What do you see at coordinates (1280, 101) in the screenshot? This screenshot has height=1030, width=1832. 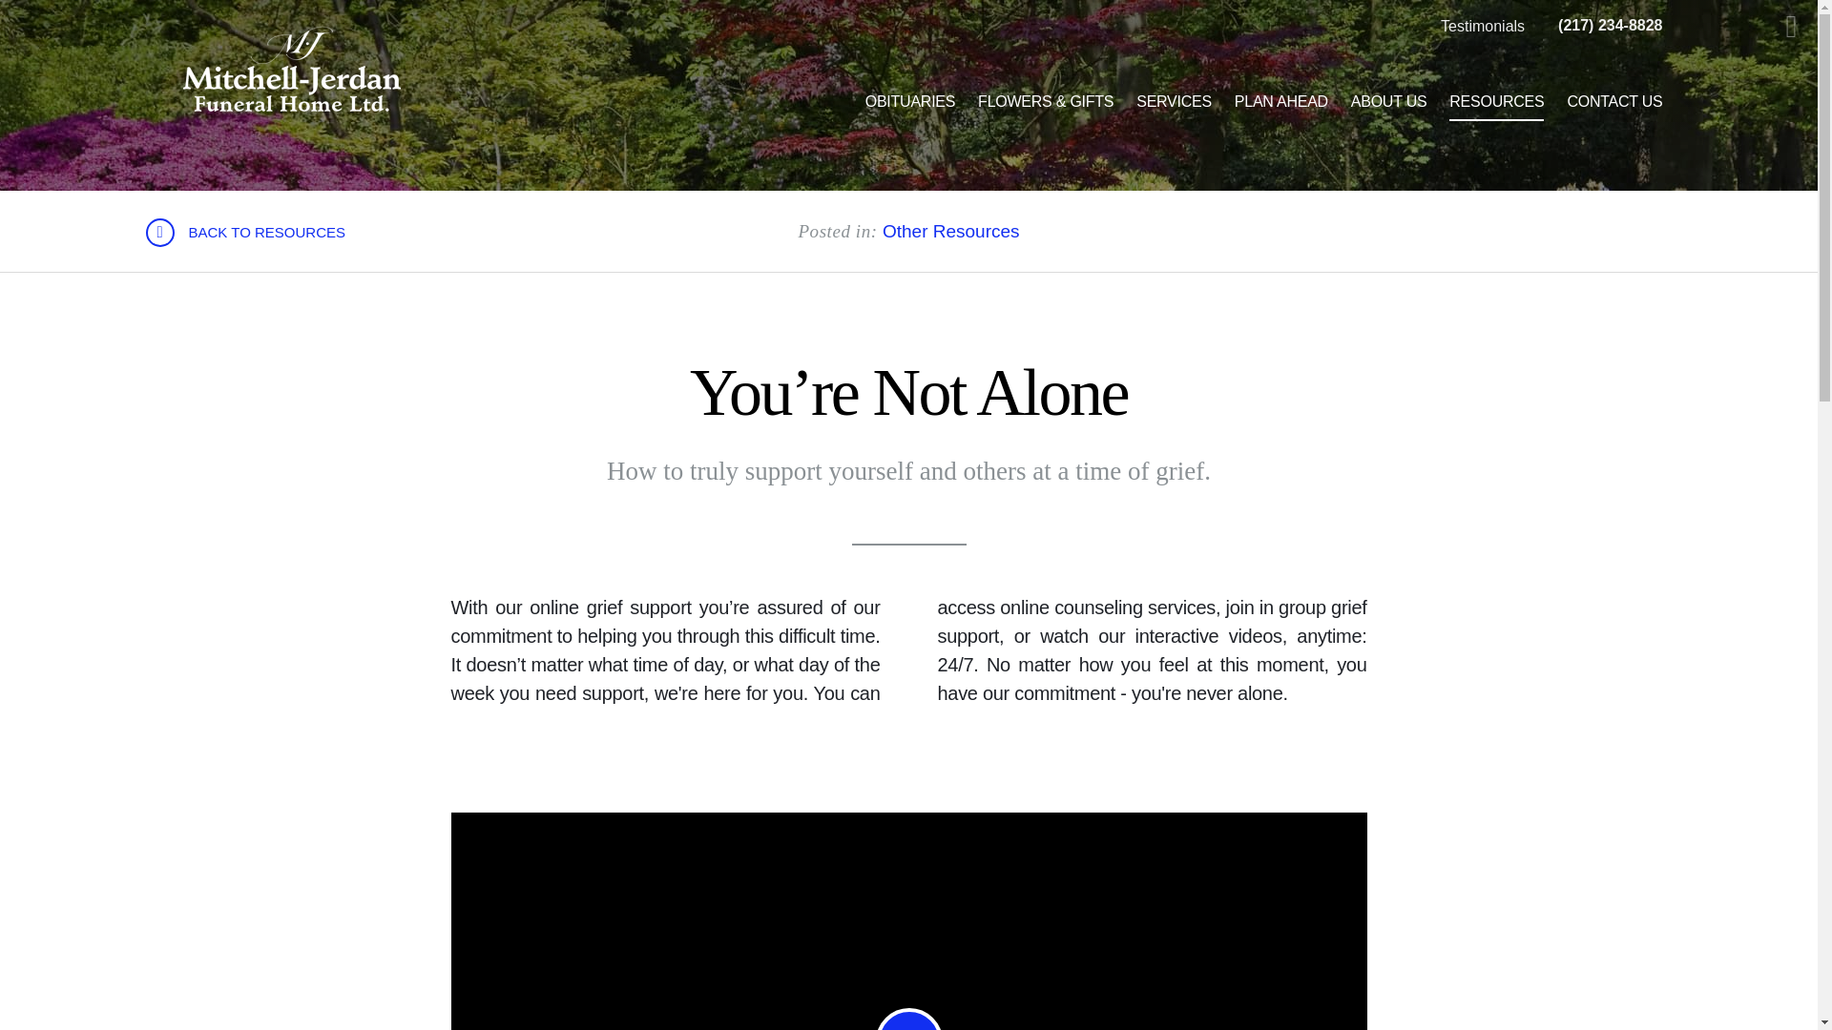 I see `PLAN AHEAD` at bounding box center [1280, 101].